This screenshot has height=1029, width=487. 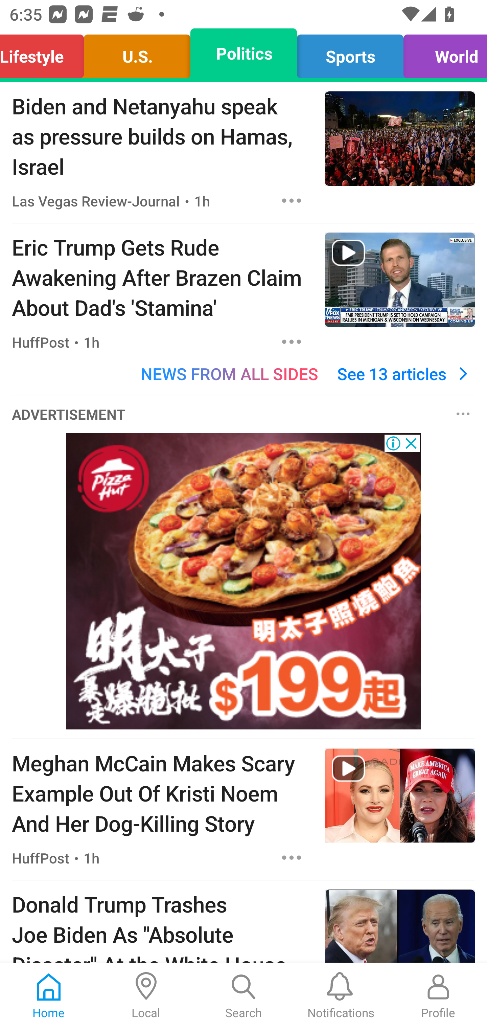 What do you see at coordinates (292, 200) in the screenshot?
I see `Options` at bounding box center [292, 200].